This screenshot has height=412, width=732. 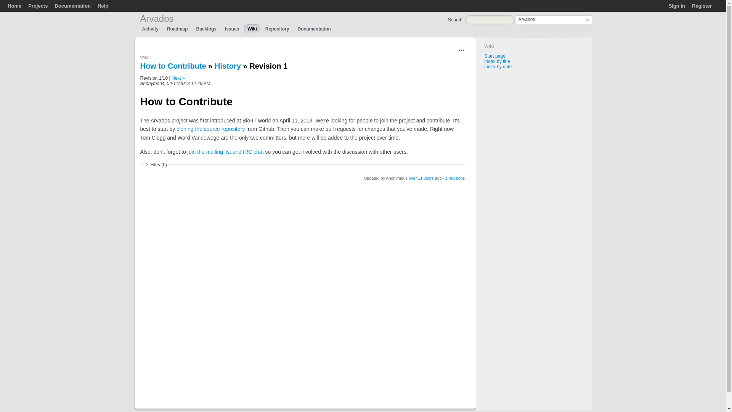 I want to click on How to Contribute, so click(x=173, y=66).